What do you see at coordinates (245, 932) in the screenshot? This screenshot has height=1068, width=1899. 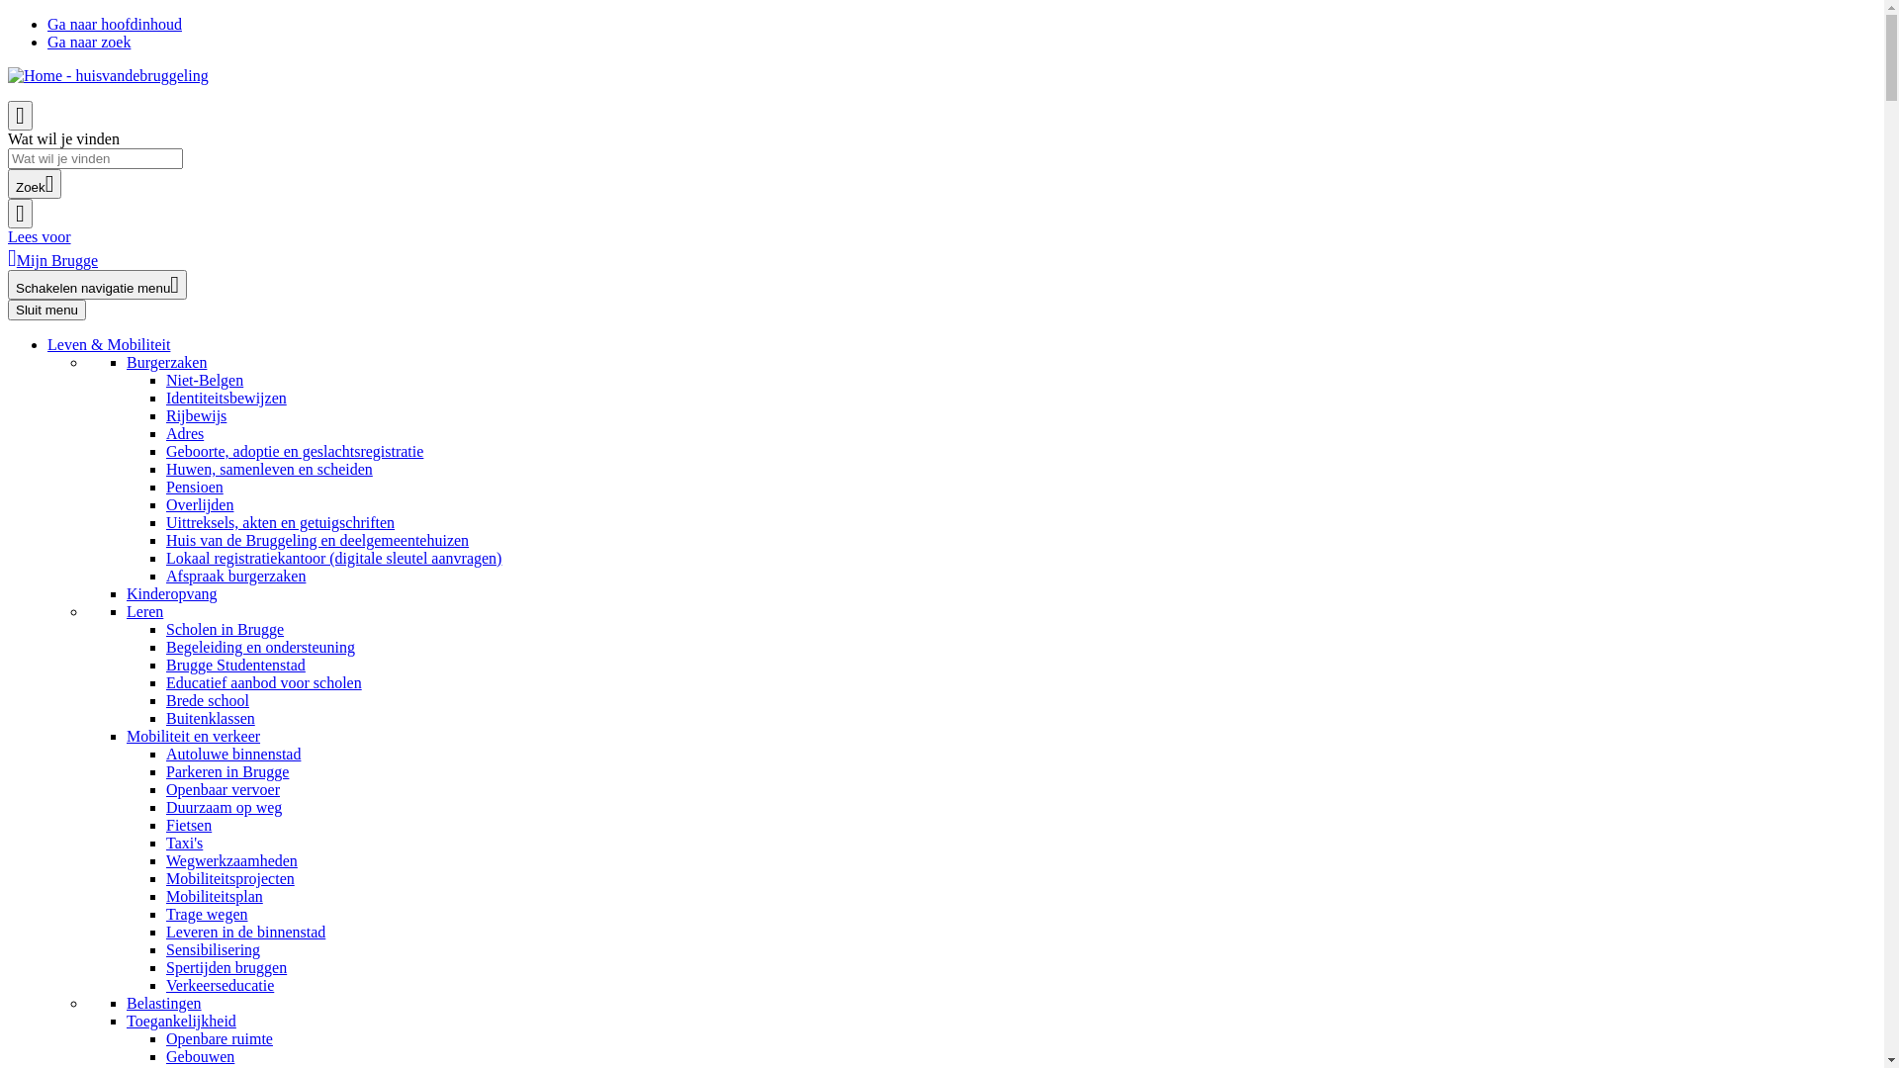 I see `Leveren in de binnenstad` at bounding box center [245, 932].